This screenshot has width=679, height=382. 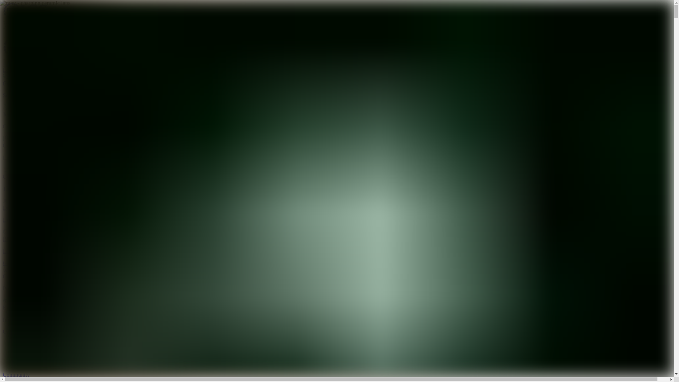 What do you see at coordinates (21, 62) in the screenshot?
I see `MEMBERSHIP` at bounding box center [21, 62].